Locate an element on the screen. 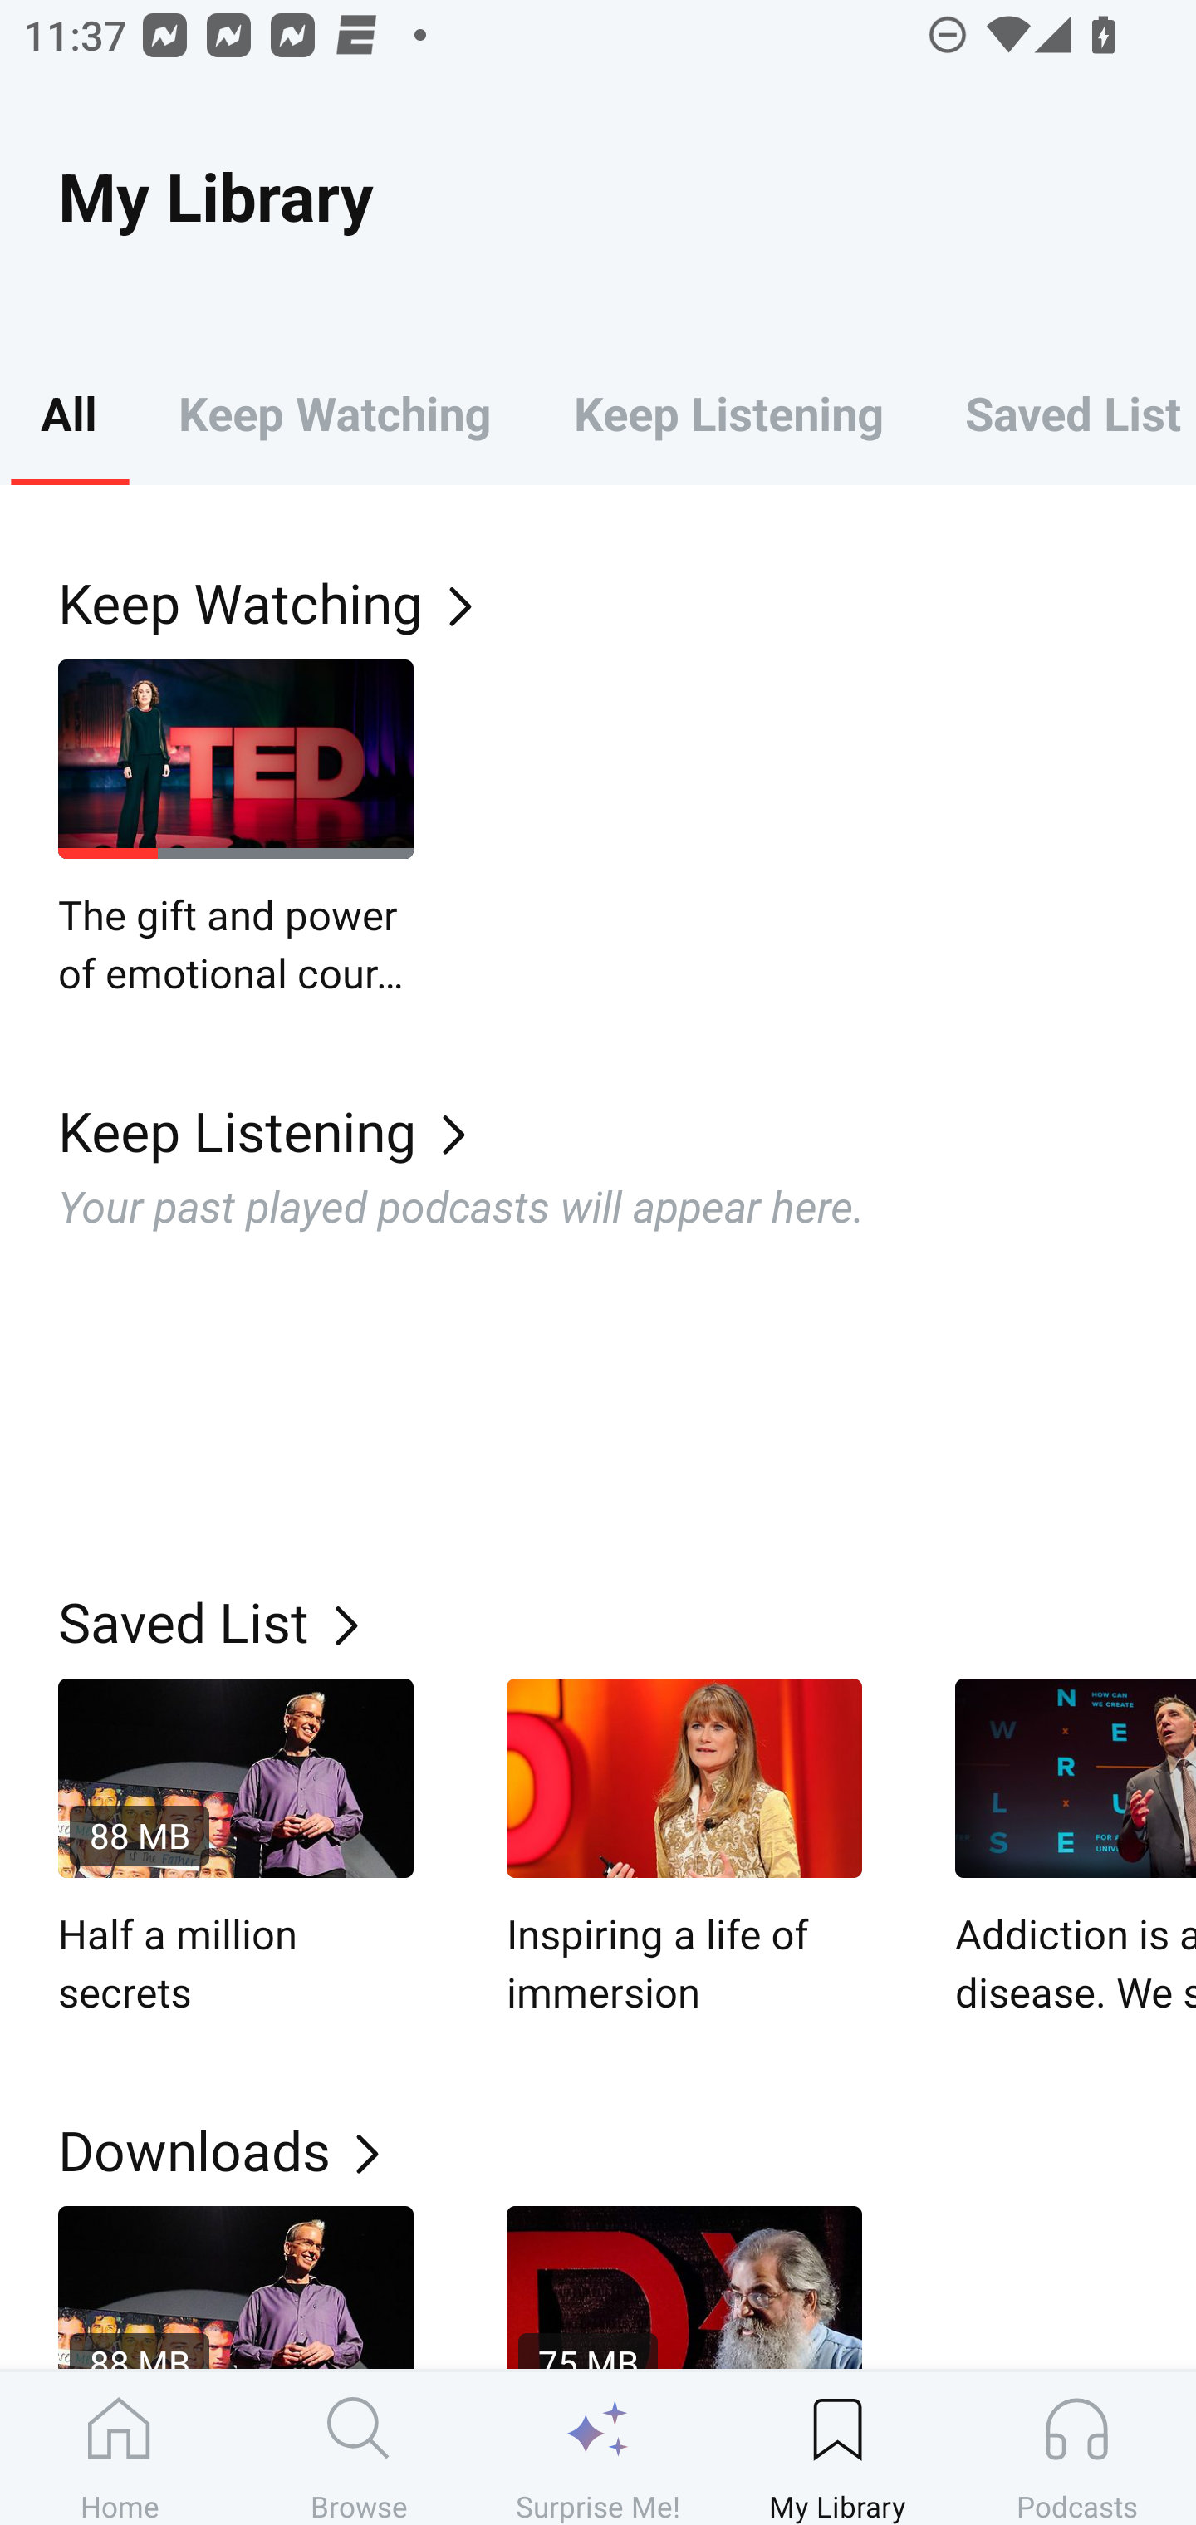 The image size is (1196, 2525). Downloads is located at coordinates (627, 2150).